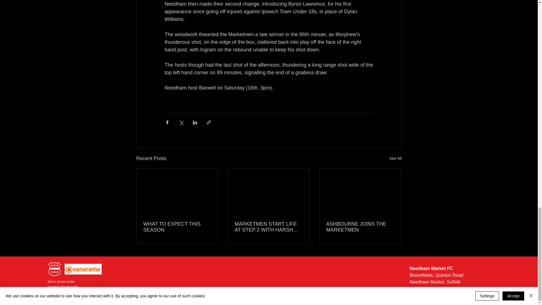 Image resolution: width=542 pixels, height=305 pixels. I want to click on See All, so click(395, 158).